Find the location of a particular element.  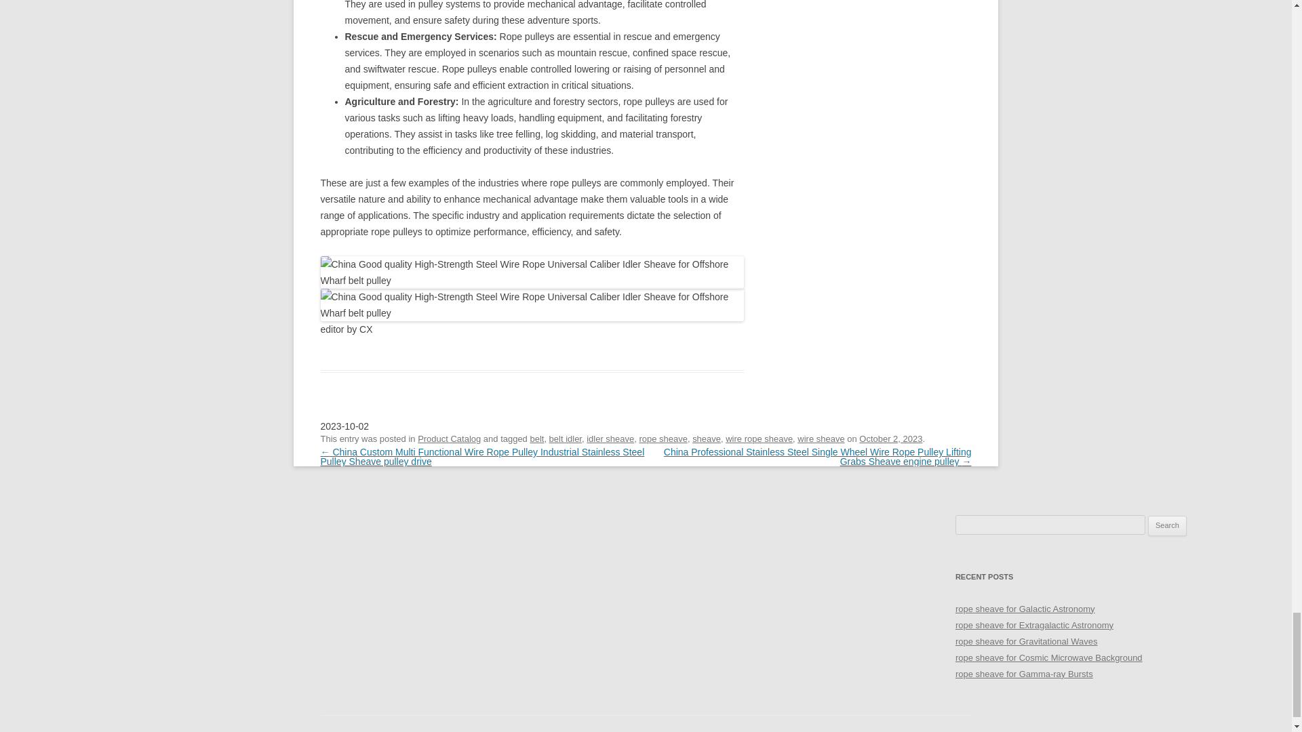

wire rope sheave is located at coordinates (759, 439).